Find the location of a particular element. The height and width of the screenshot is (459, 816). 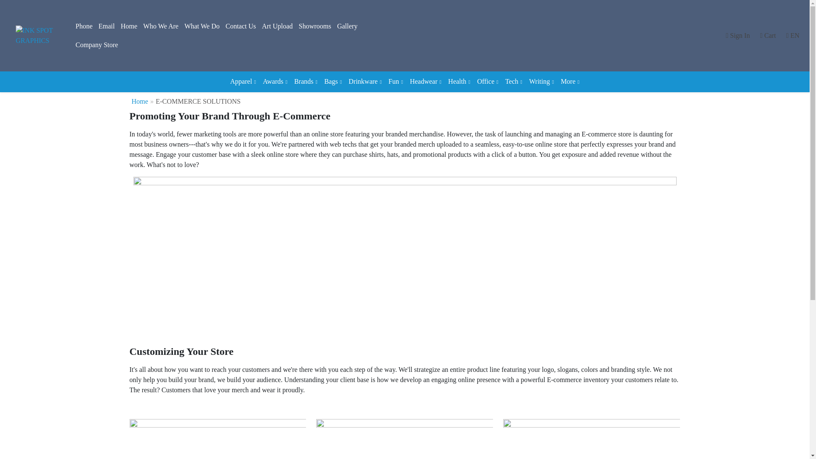

What We Do is located at coordinates (202, 26).